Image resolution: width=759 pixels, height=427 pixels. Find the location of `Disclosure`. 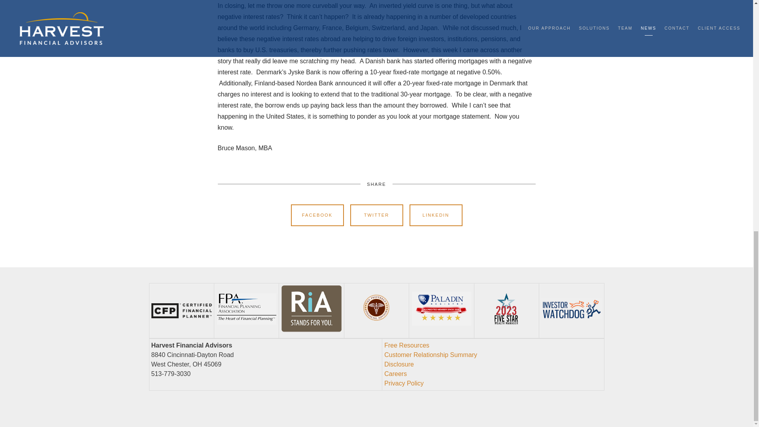

Disclosure is located at coordinates (398, 364).